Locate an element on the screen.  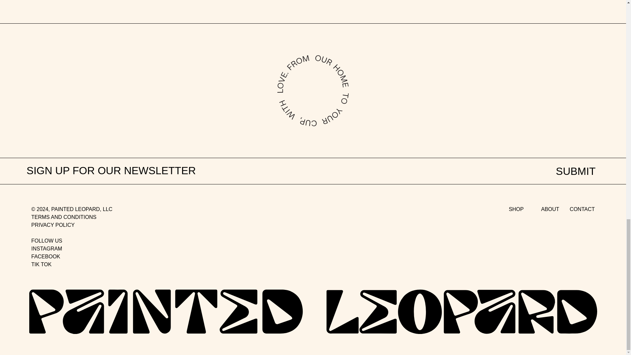
INSTAGRAM is located at coordinates (46, 248).